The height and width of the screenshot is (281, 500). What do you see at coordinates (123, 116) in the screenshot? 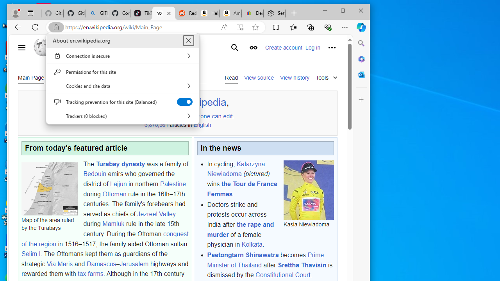
I see `Trackers (0 blocked)` at bounding box center [123, 116].